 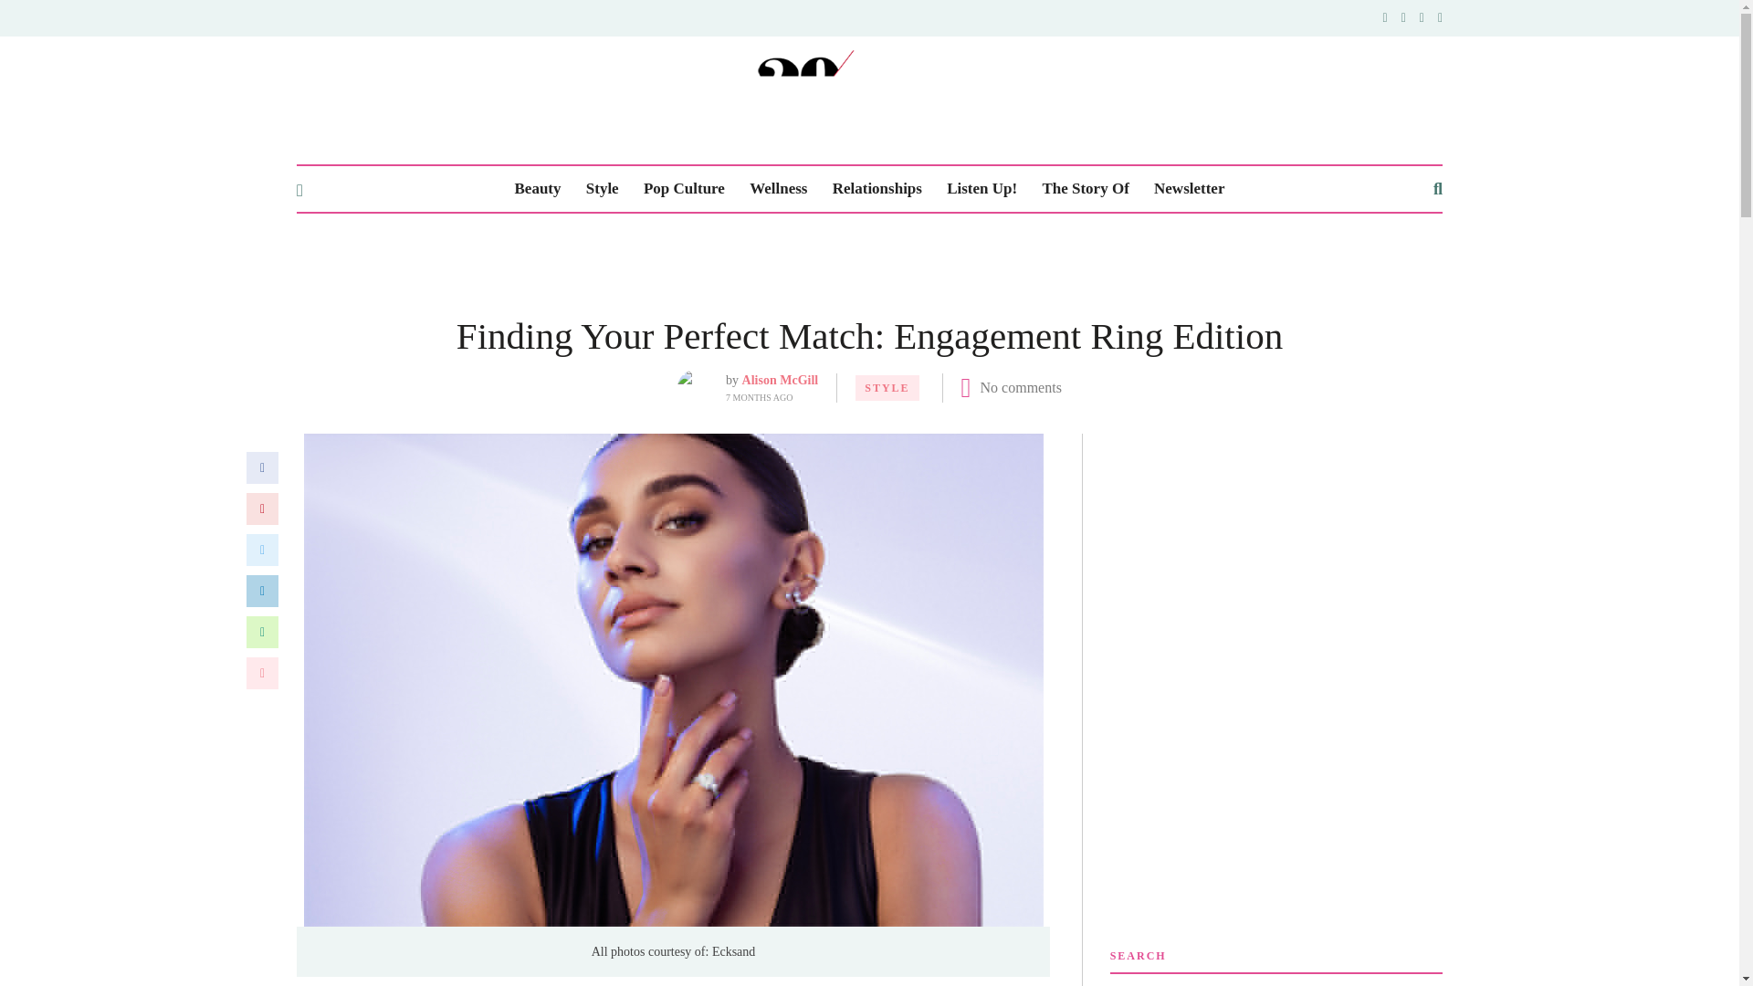 I want to click on Alison McGill, so click(x=780, y=380).